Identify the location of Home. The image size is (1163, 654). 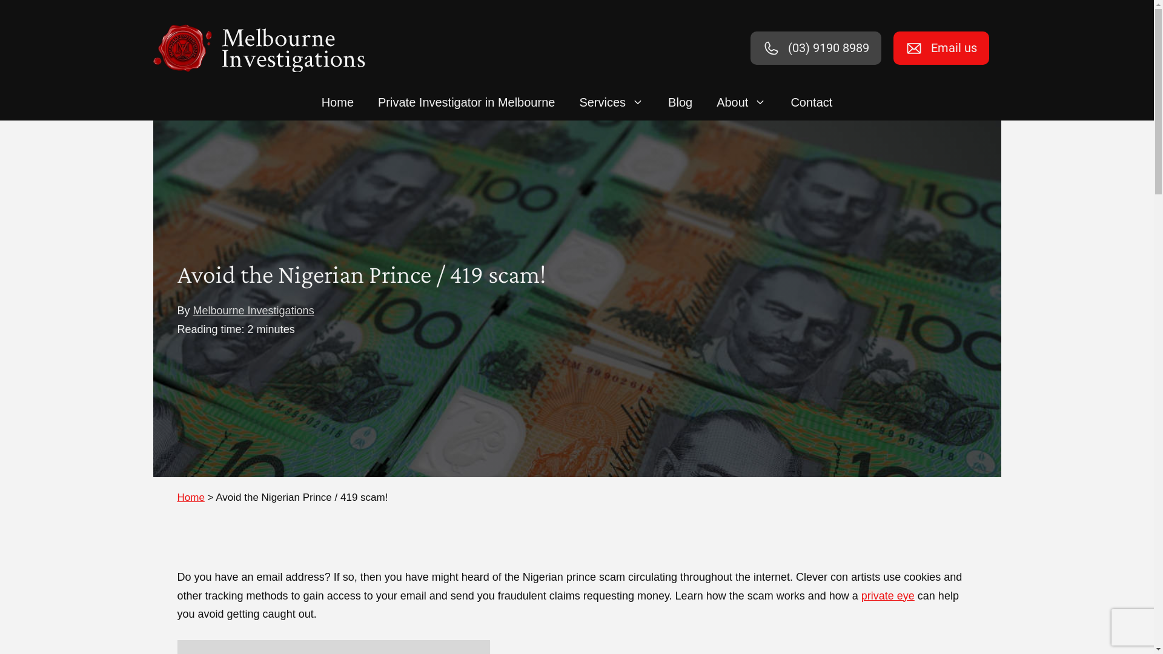
(338, 102).